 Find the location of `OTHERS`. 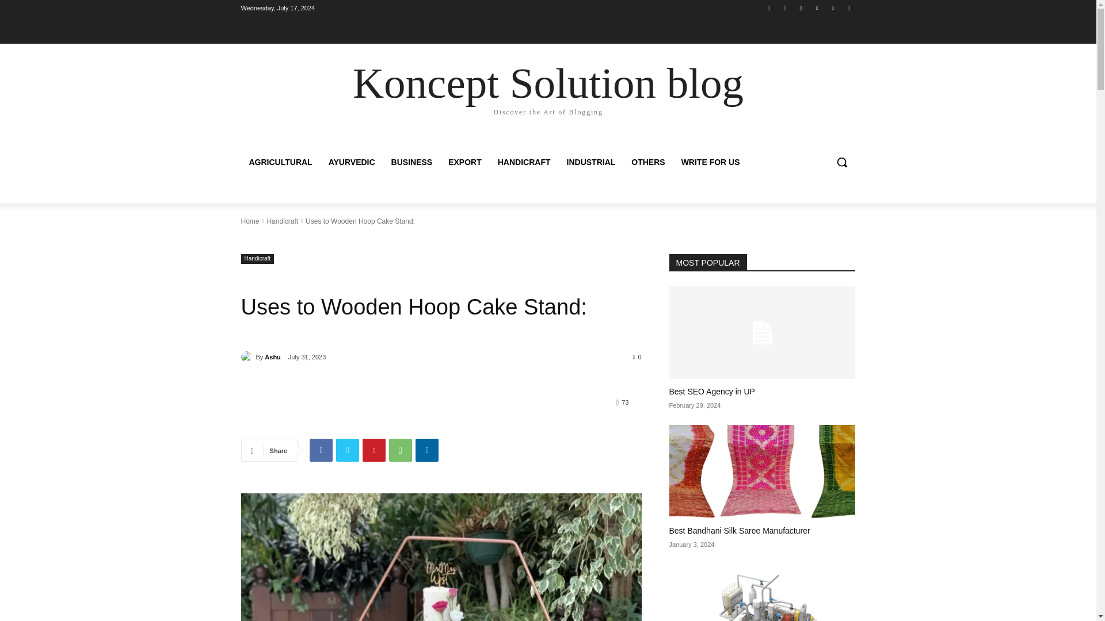

OTHERS is located at coordinates (648, 162).